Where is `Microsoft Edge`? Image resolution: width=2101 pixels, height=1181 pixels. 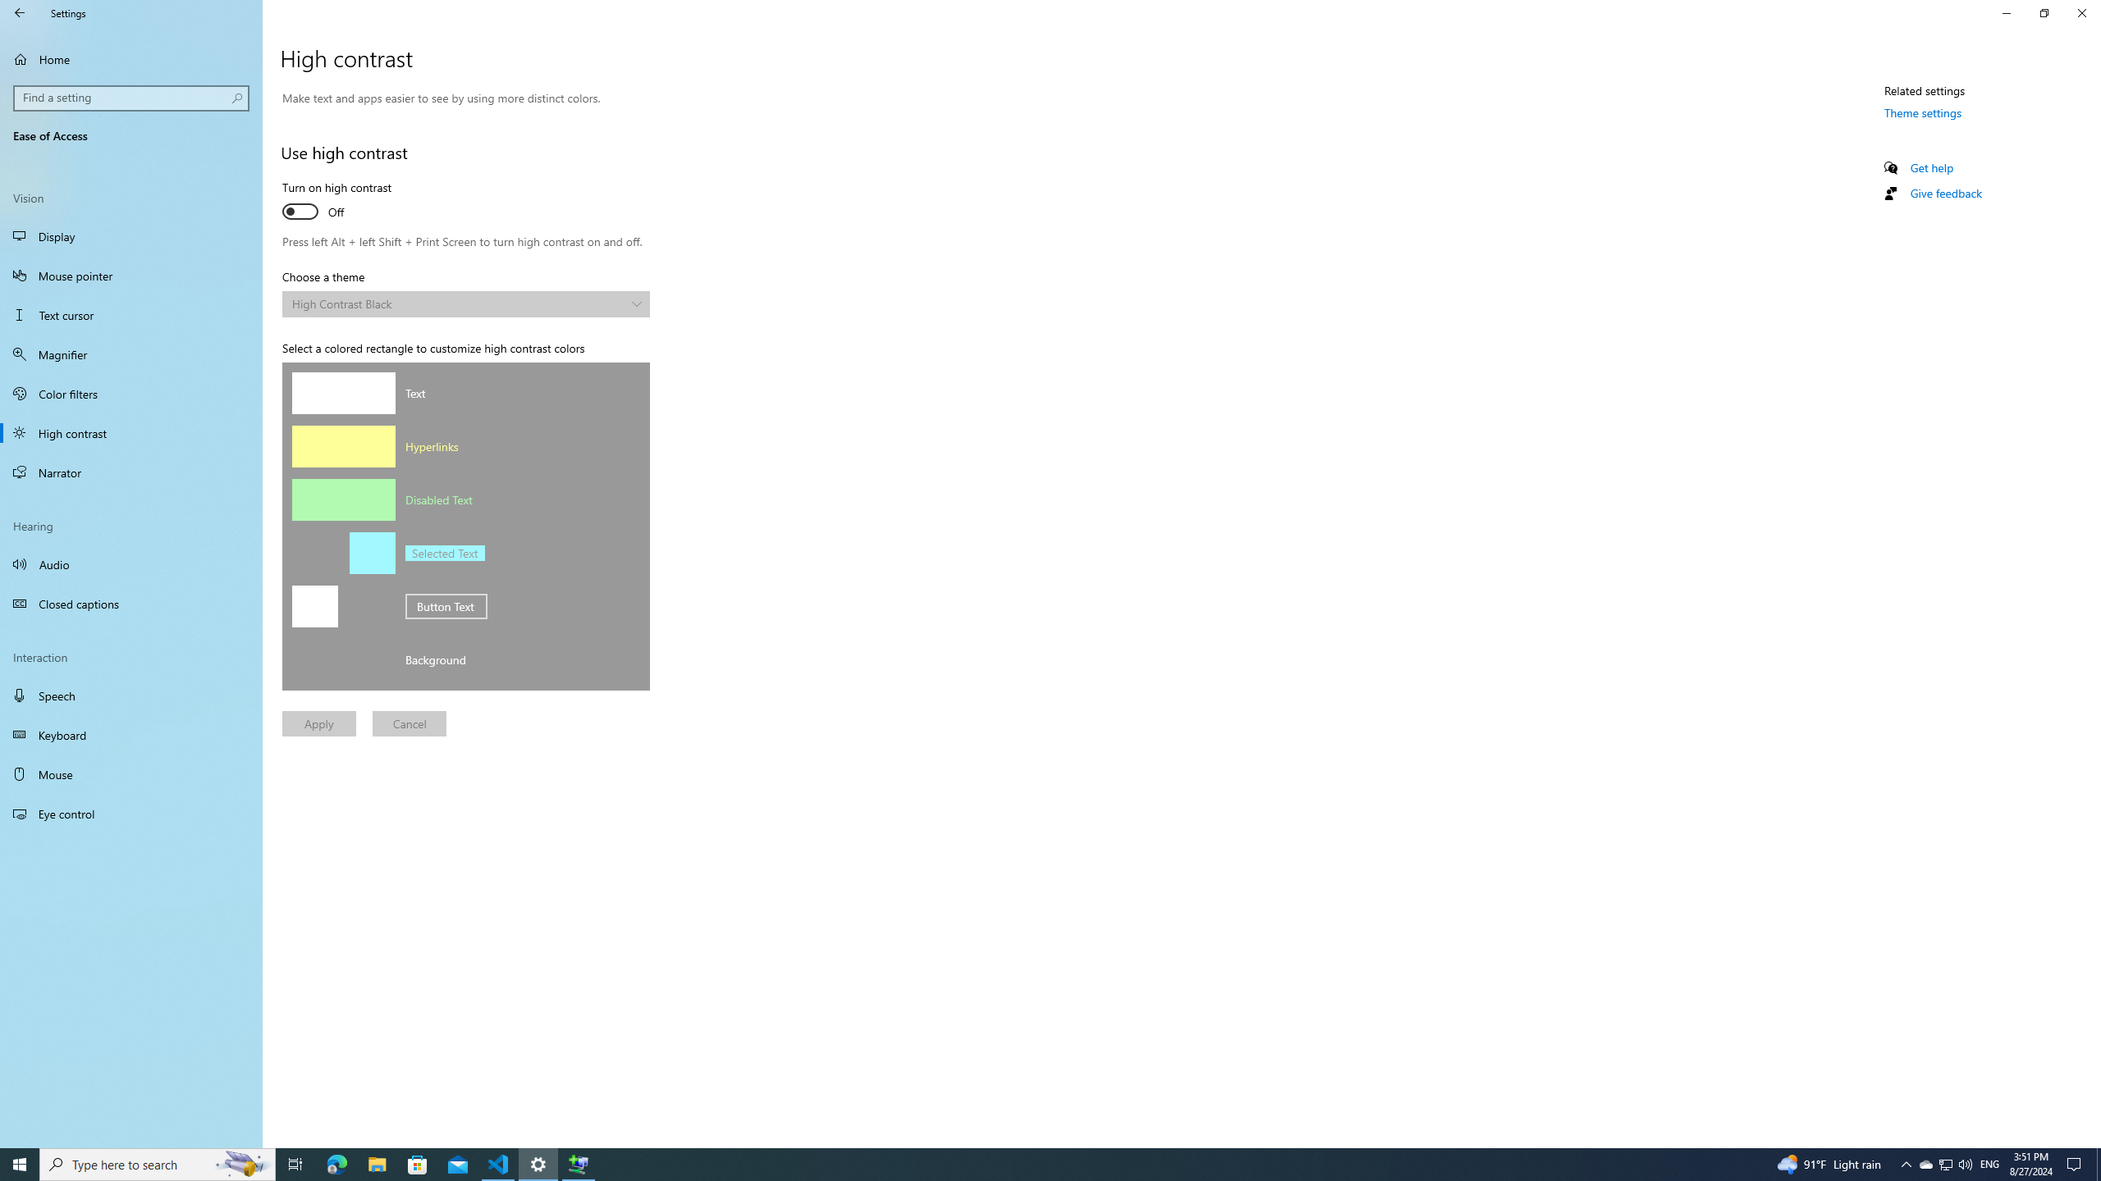 Microsoft Edge is located at coordinates (336, 1165).